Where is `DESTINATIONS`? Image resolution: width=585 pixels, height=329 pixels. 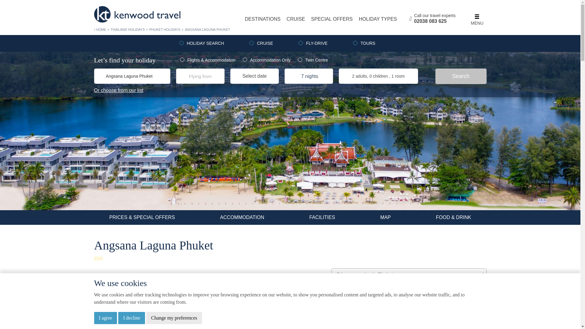 DESTINATIONS is located at coordinates (263, 19).